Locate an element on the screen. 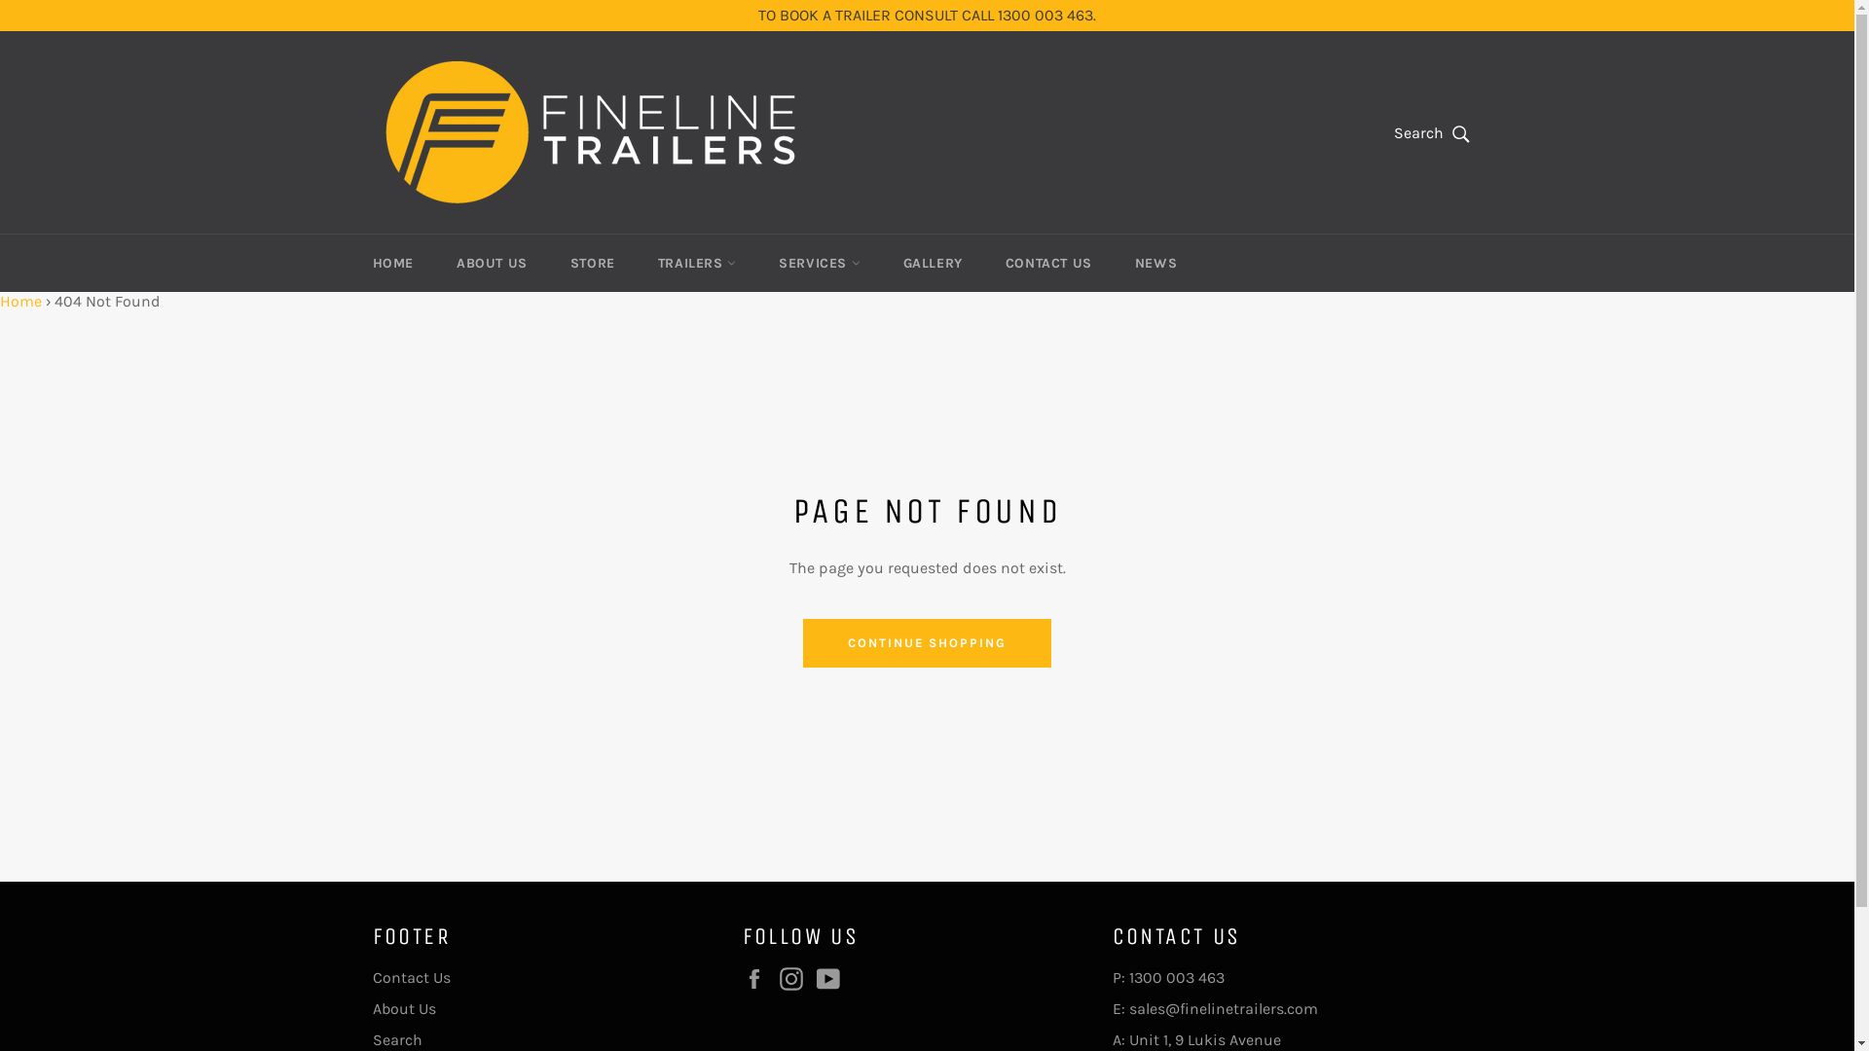  sales@finelinetrailers.com is located at coordinates (1224, 1008).